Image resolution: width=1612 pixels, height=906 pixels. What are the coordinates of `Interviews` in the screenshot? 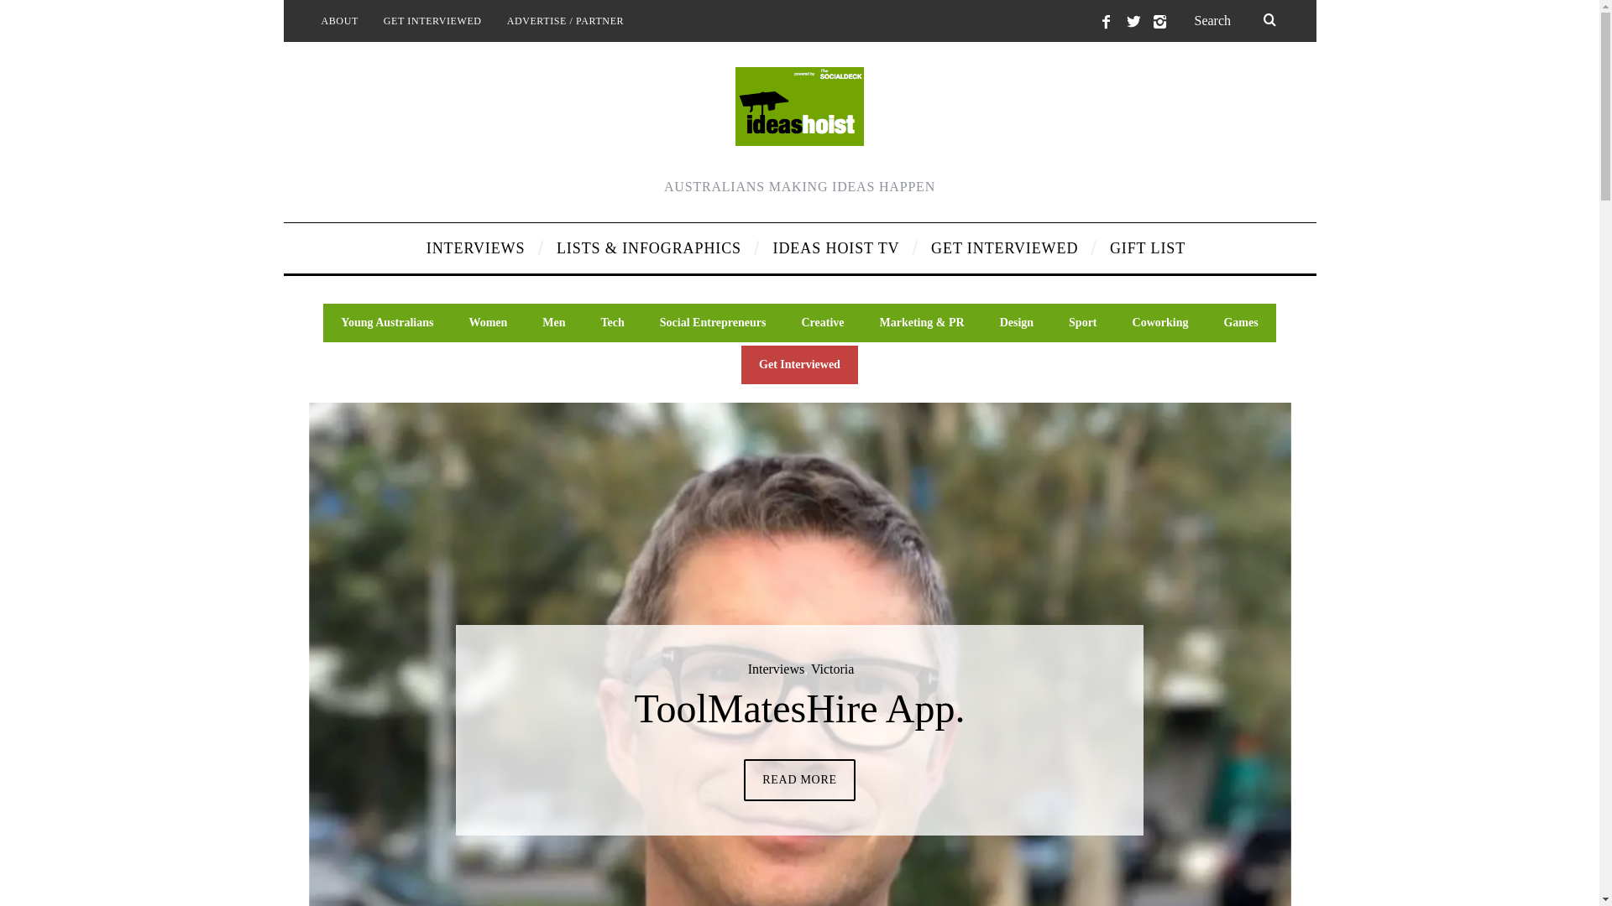 It's located at (777, 669).